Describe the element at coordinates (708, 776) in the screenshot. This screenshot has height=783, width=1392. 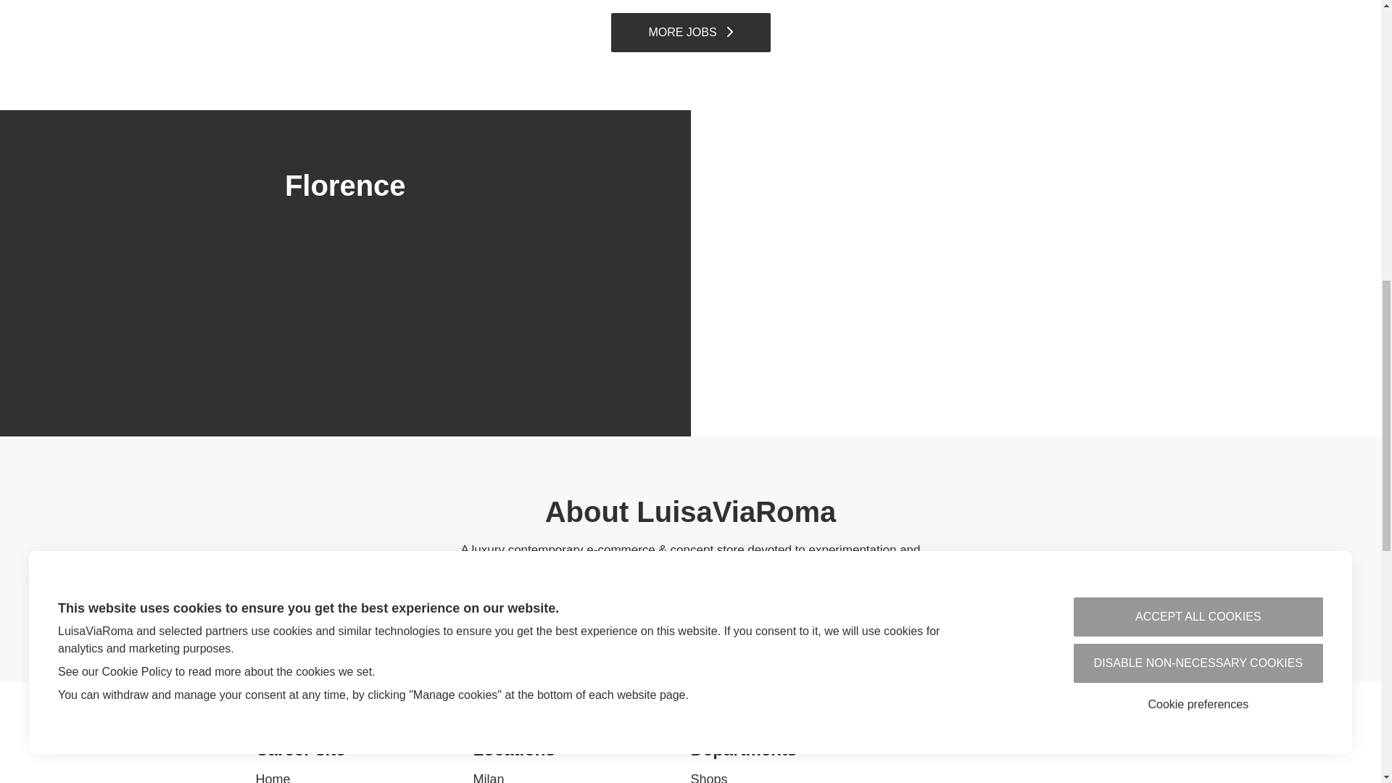
I see `Shops` at that location.